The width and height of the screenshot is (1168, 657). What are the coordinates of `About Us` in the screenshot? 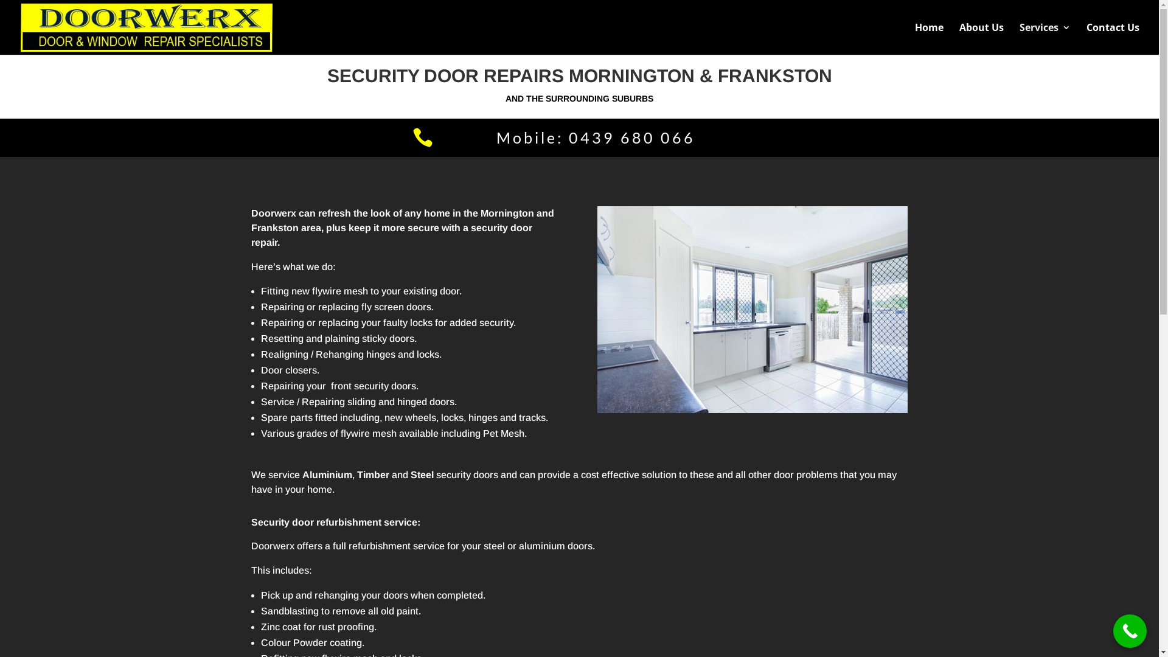 It's located at (982, 39).